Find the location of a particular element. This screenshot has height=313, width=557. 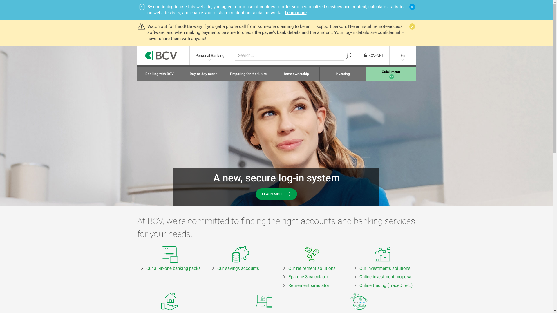

Our investments solutions is located at coordinates (385, 268).